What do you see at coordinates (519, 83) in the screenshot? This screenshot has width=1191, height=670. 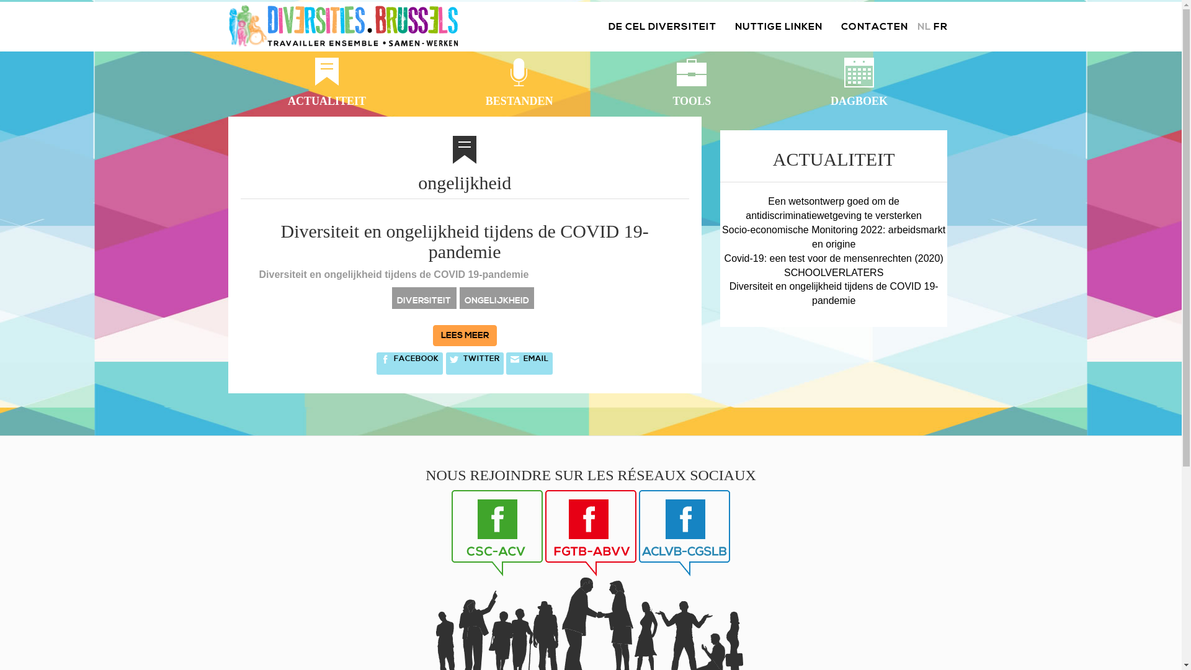 I see `BESTANDEN` at bounding box center [519, 83].